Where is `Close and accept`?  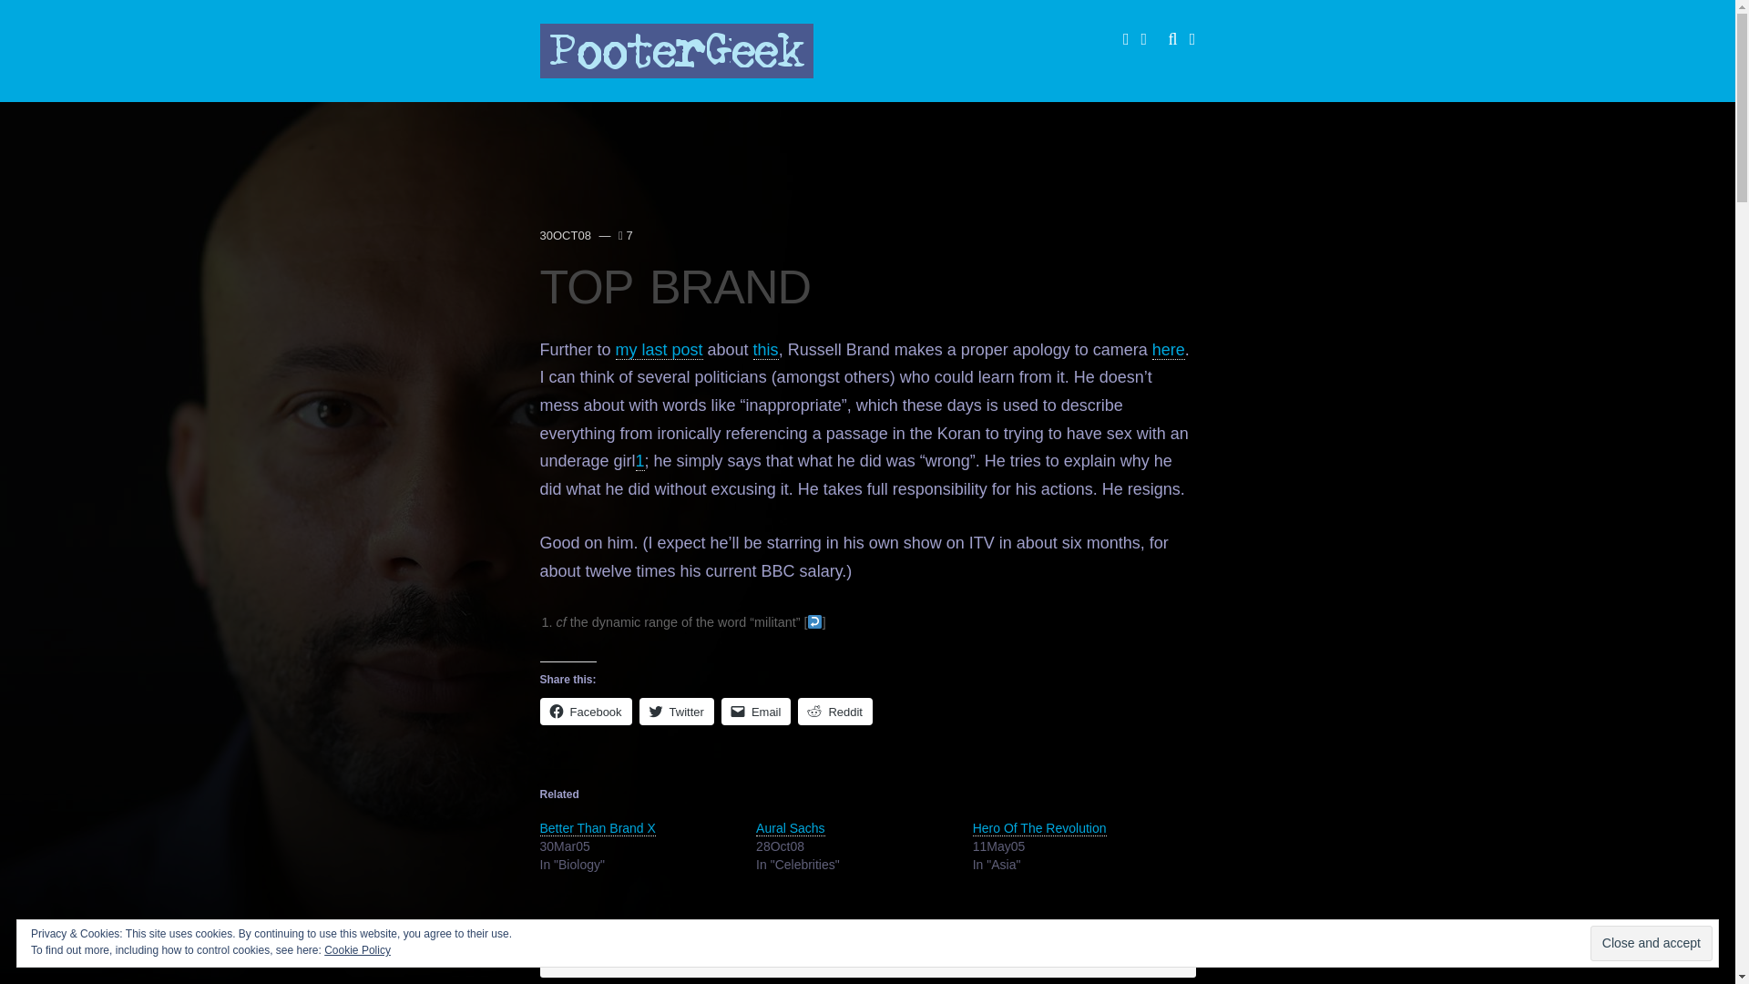
Close and accept is located at coordinates (1651, 944).